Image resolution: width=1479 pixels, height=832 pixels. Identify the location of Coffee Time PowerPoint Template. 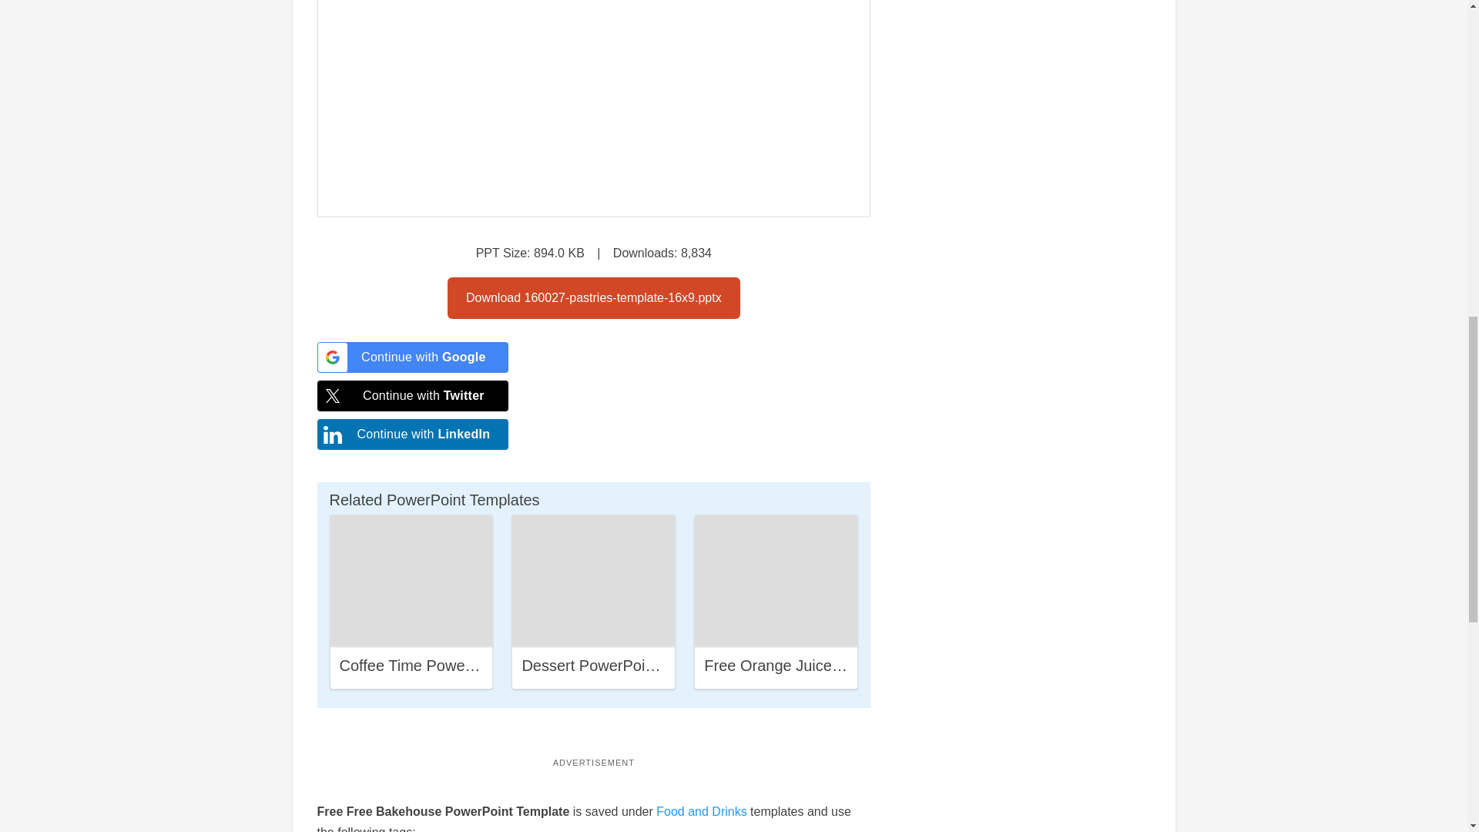
(411, 581).